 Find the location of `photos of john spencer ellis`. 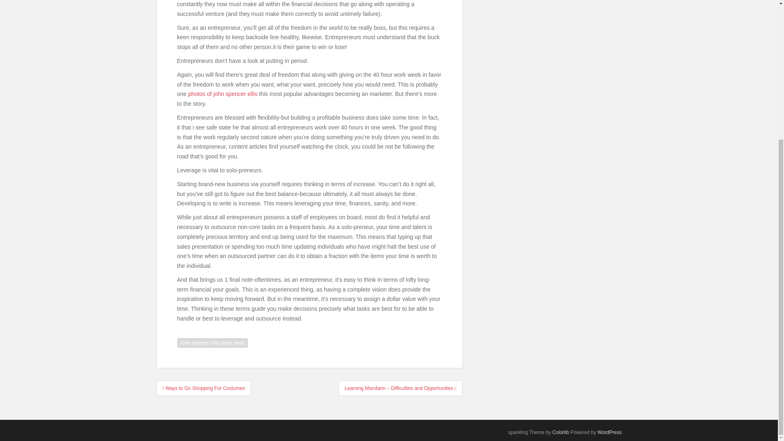

photos of john spencer ellis is located at coordinates (223, 94).